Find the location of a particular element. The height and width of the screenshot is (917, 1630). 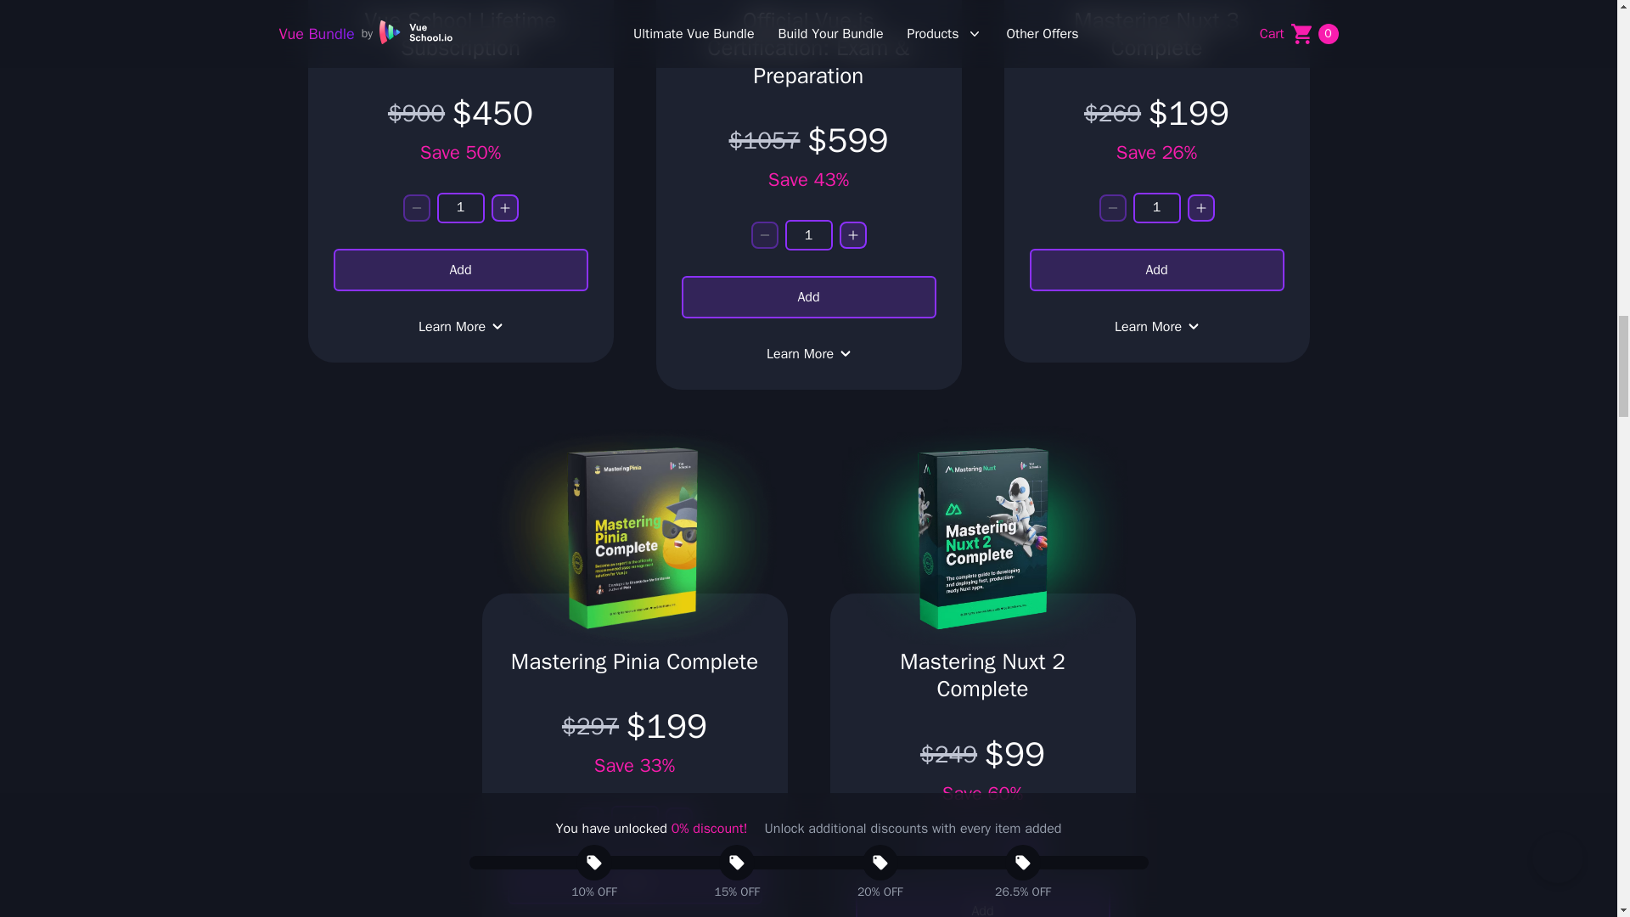

Add is located at coordinates (808, 297).